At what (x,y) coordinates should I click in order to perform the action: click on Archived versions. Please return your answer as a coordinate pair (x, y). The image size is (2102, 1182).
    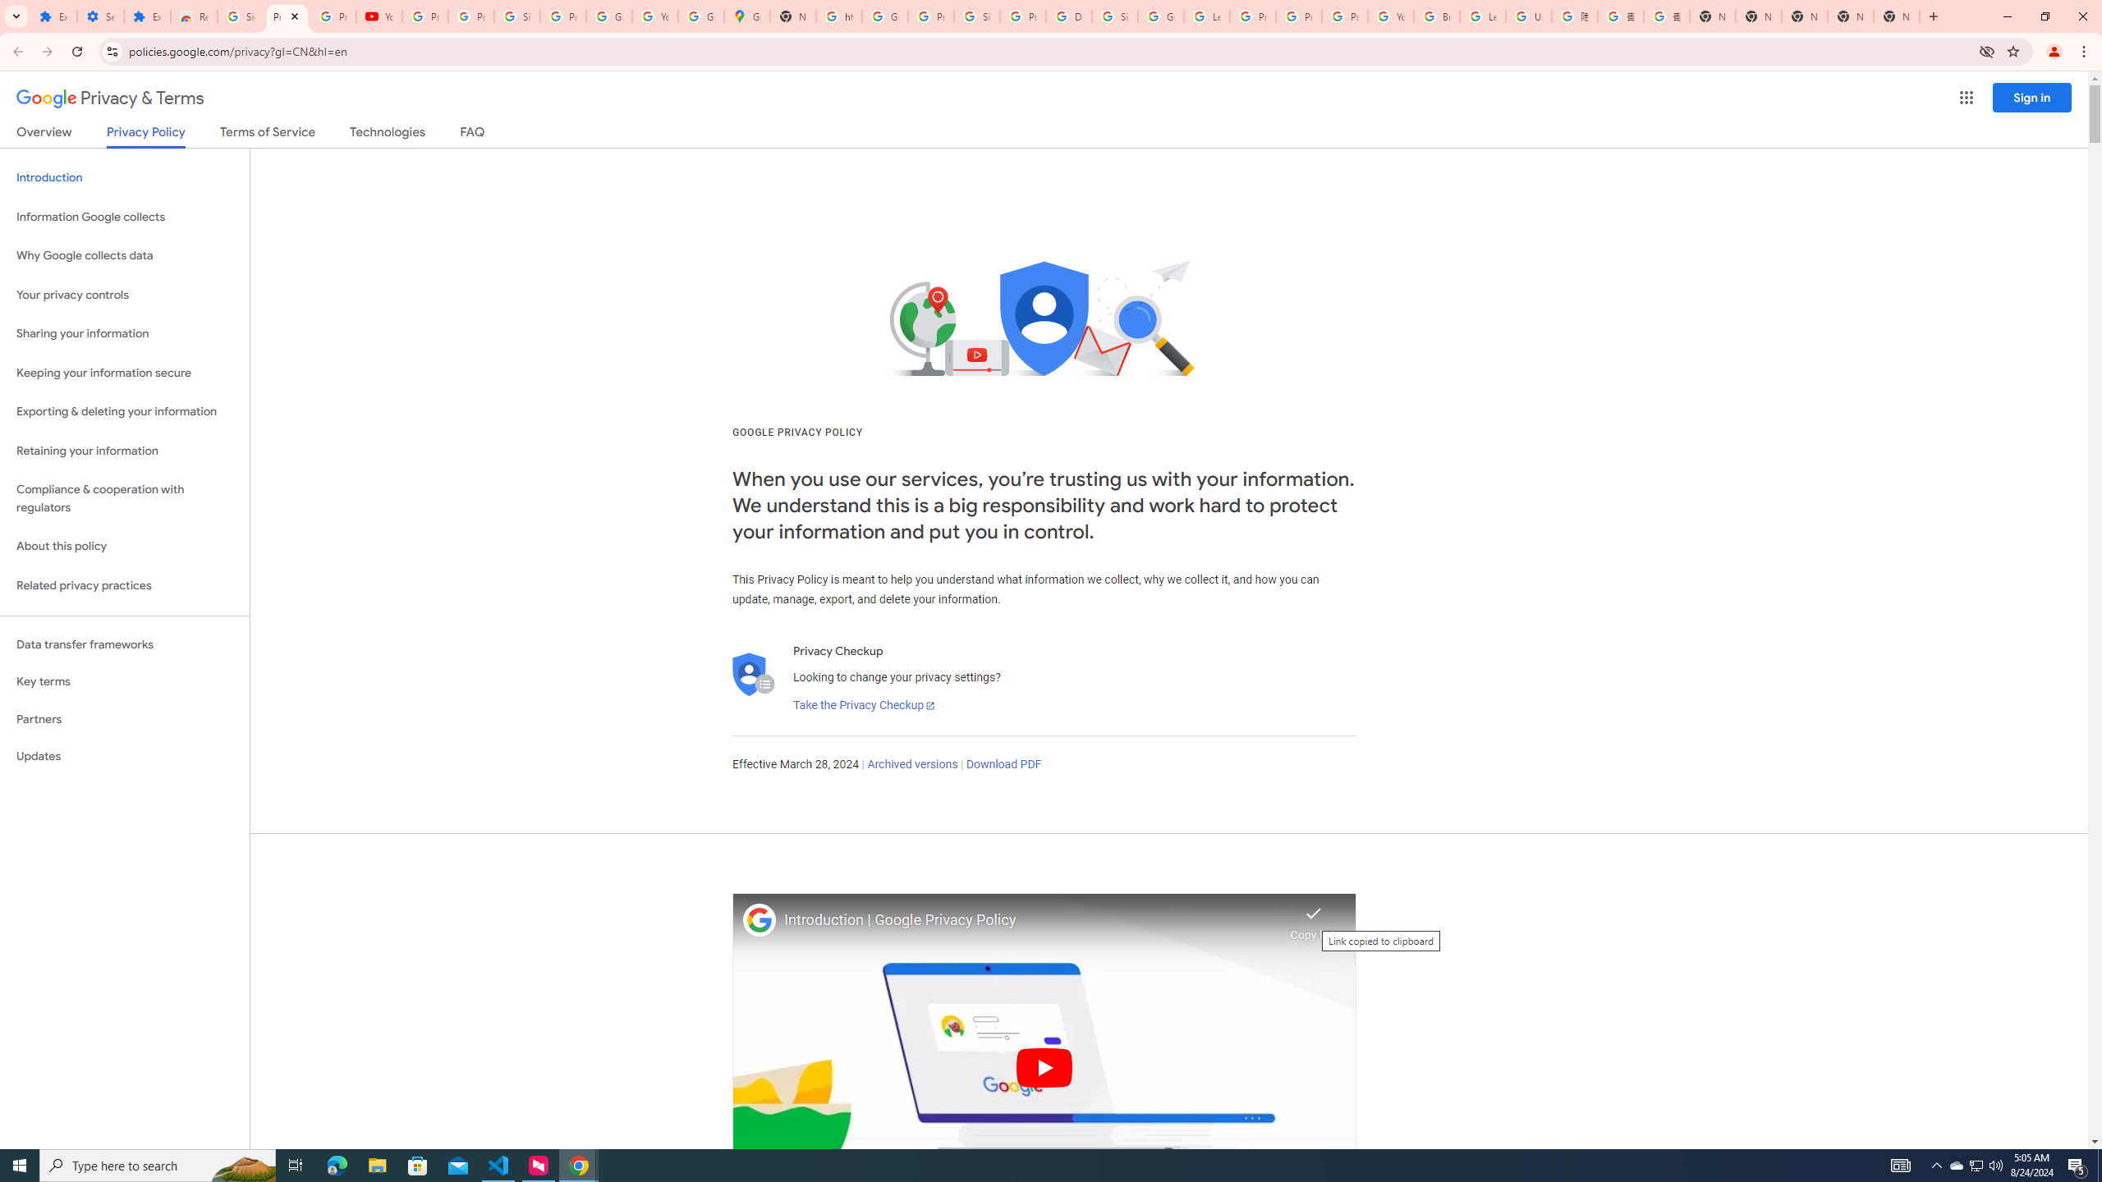
    Looking at the image, I should click on (911, 765).